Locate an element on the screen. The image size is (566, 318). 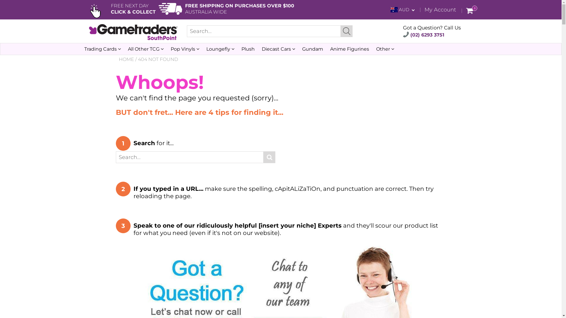
Plush is located at coordinates (248, 49).